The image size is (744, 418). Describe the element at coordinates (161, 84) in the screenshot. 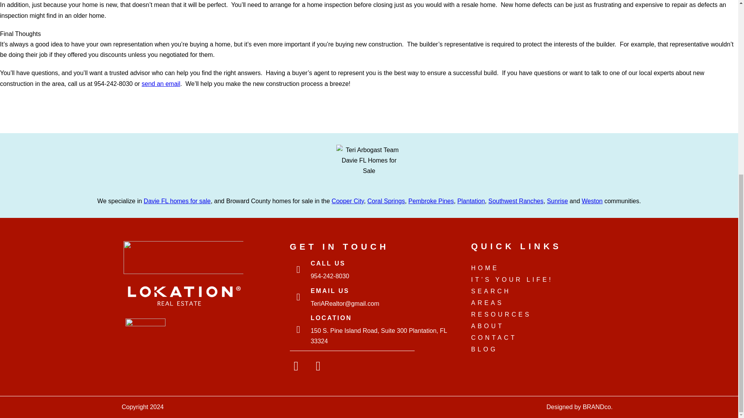

I see `send an email` at that location.